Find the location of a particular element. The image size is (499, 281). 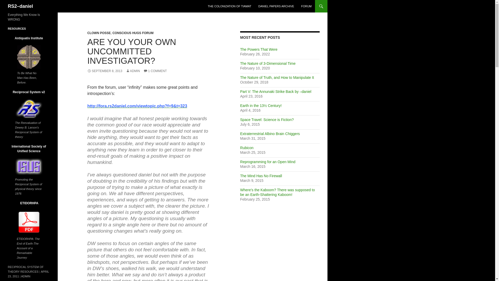

RECIPROCAL SYSTEM OF THEORY RESOURCES is located at coordinates (26, 269).